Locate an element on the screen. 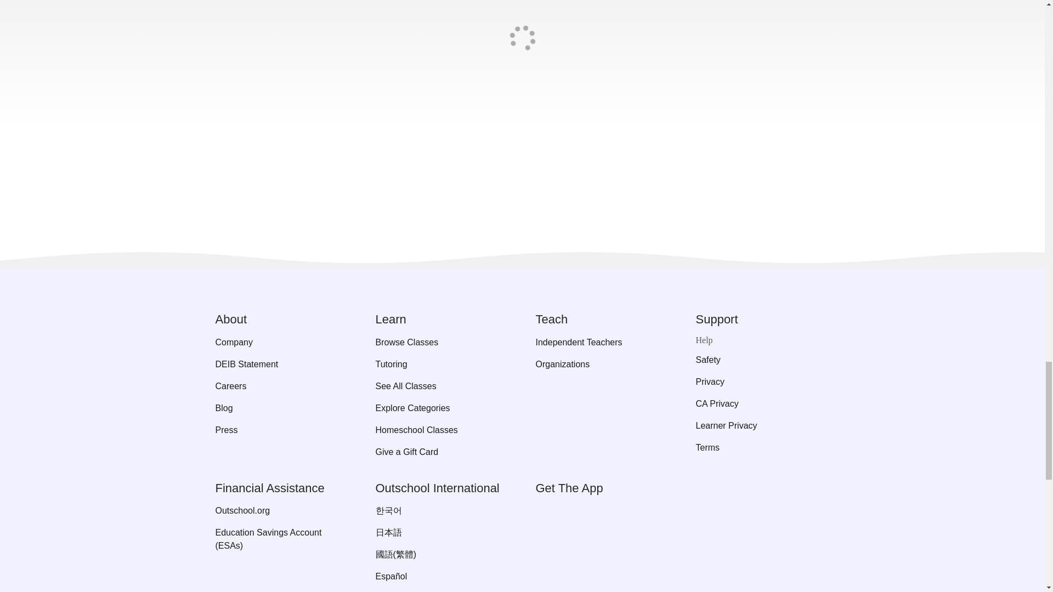  Company is located at coordinates (281, 343).